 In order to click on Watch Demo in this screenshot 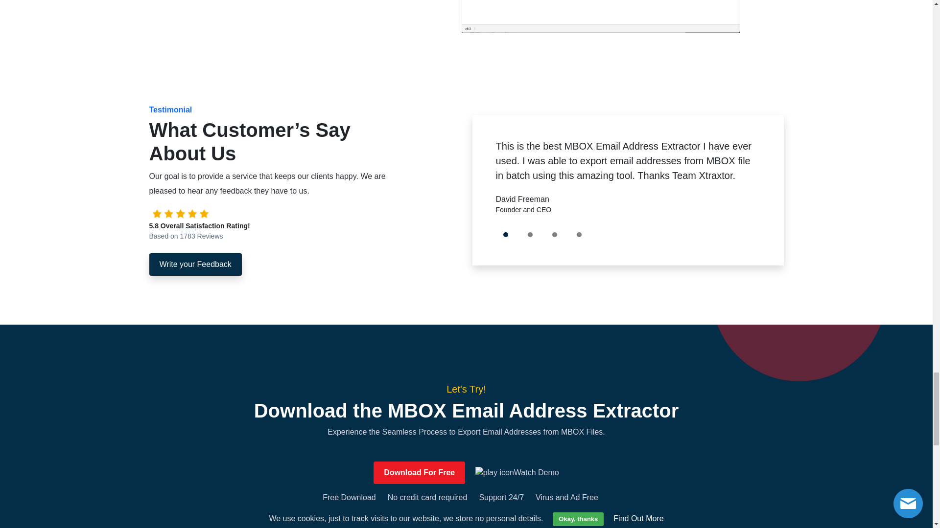, I will do `click(517, 472)`.